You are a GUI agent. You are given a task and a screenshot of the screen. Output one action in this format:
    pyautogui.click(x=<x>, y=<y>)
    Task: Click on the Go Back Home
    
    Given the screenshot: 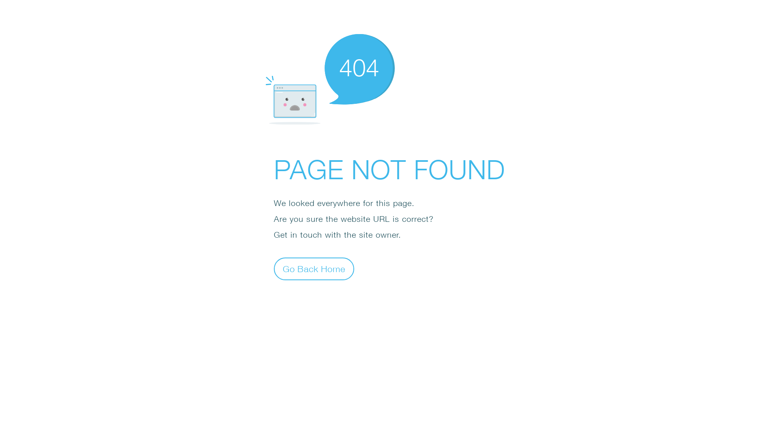 What is the action you would take?
    pyautogui.click(x=314, y=268)
    